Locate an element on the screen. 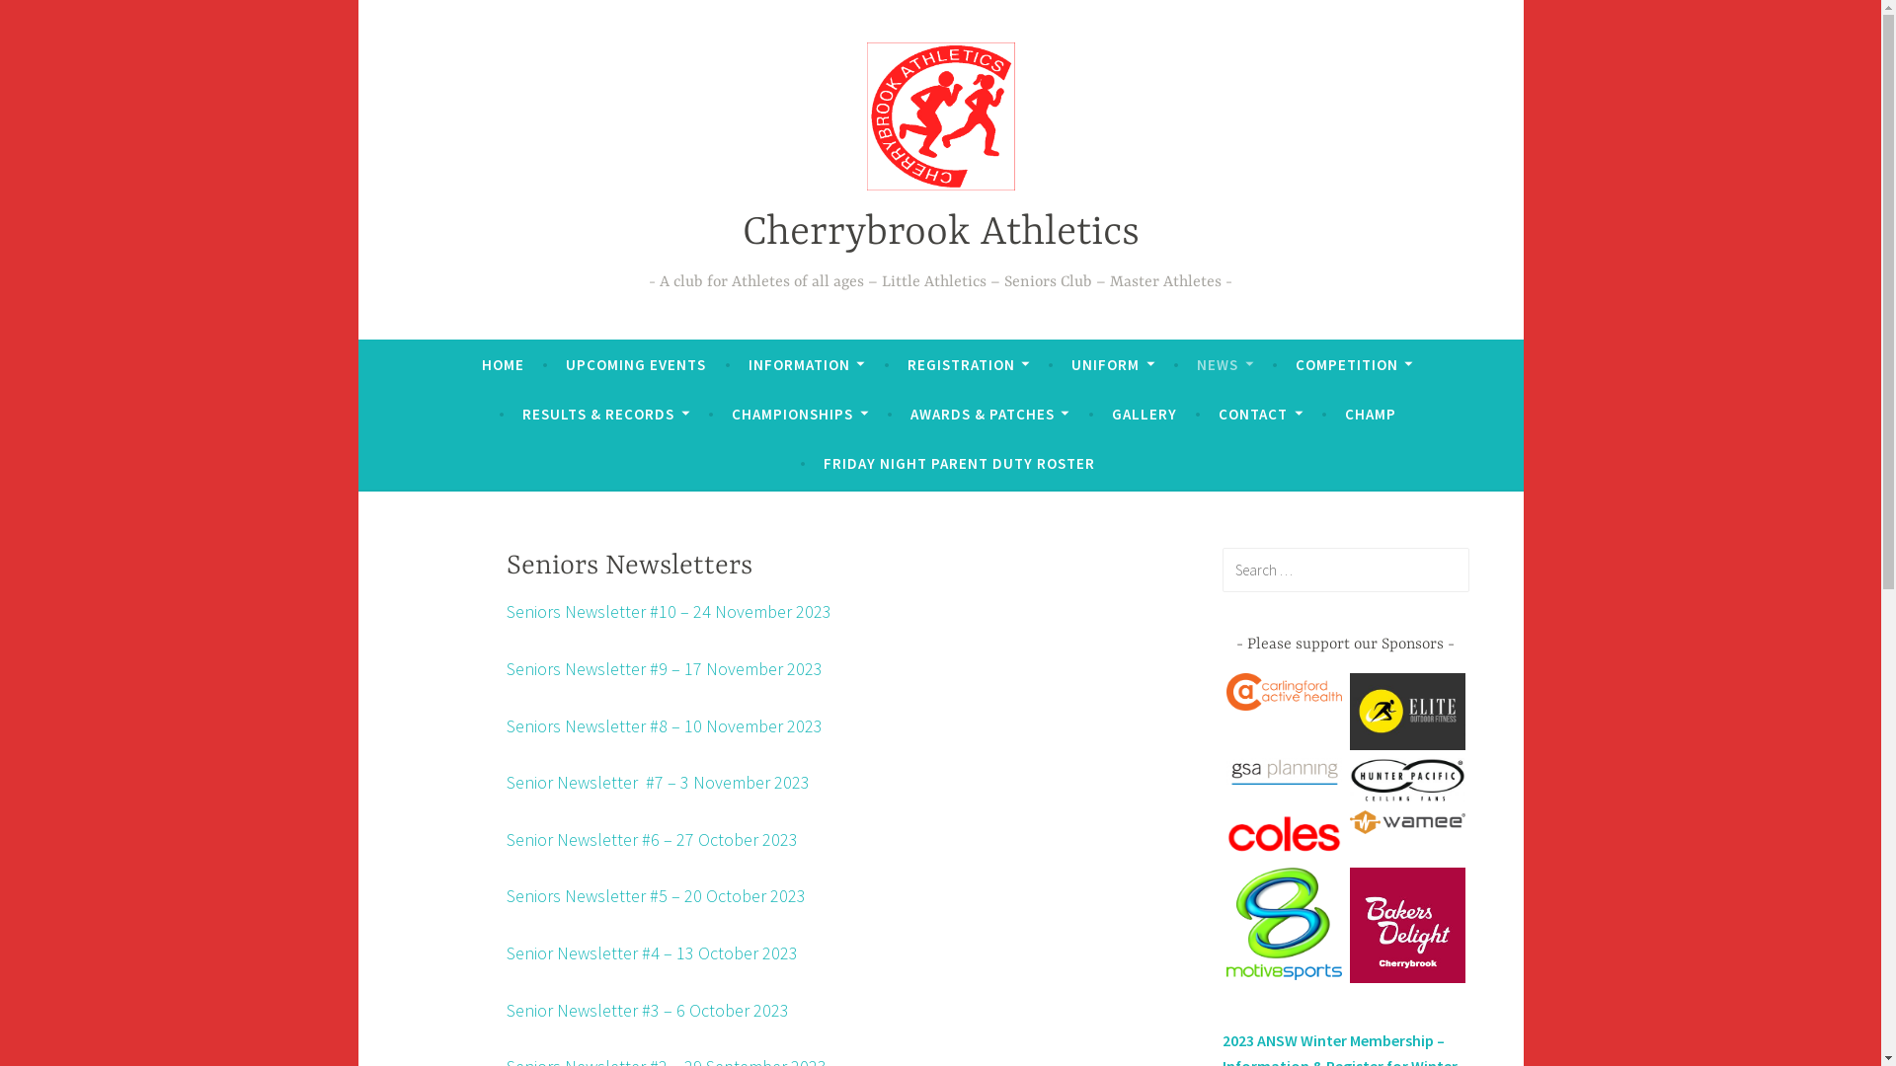 This screenshot has height=1066, width=1896. GALLERY is located at coordinates (1145, 415).